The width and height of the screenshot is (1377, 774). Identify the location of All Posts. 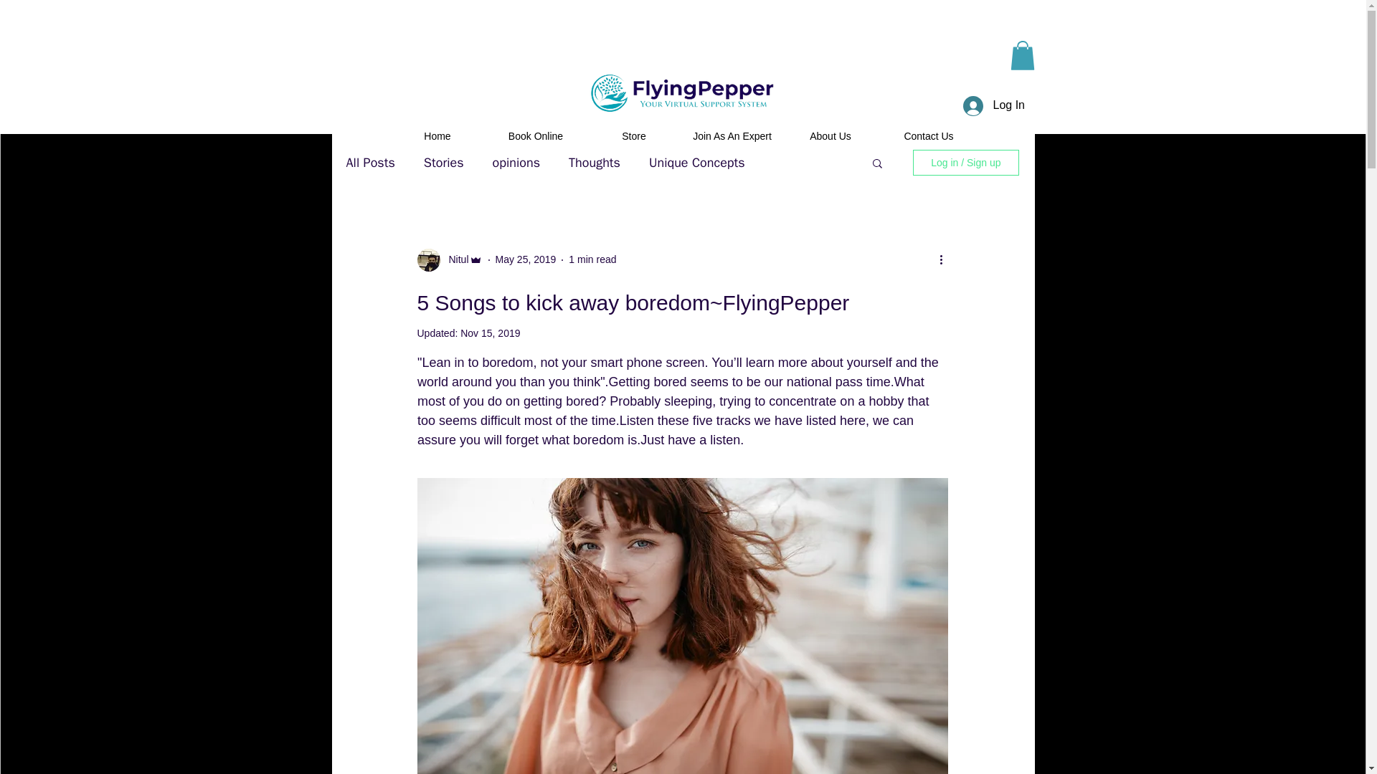
(369, 162).